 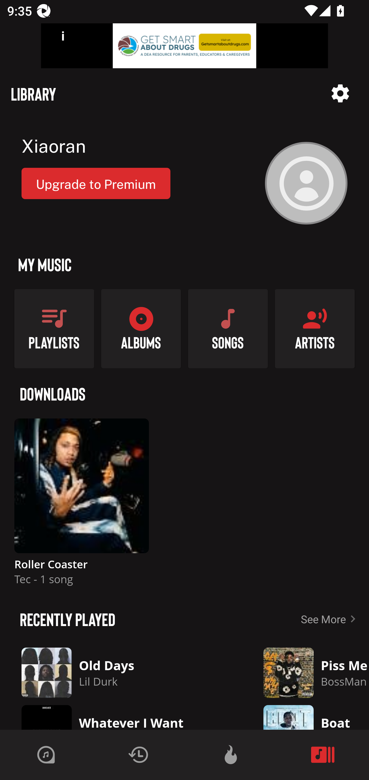 What do you see at coordinates (330, 619) in the screenshot?
I see `See More` at bounding box center [330, 619].